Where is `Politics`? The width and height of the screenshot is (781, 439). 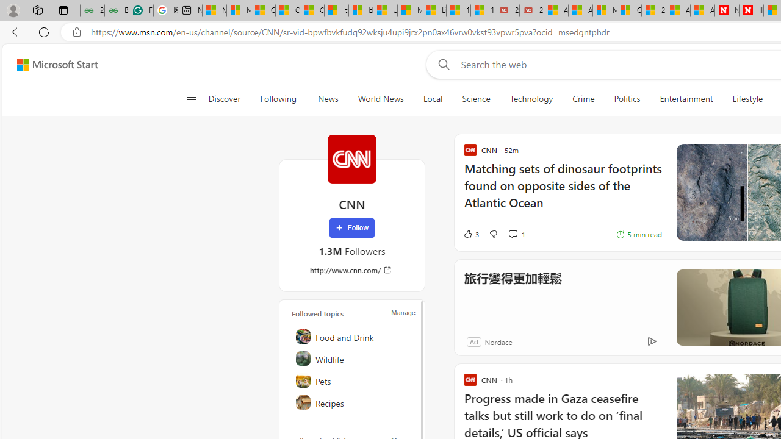
Politics is located at coordinates (627, 99).